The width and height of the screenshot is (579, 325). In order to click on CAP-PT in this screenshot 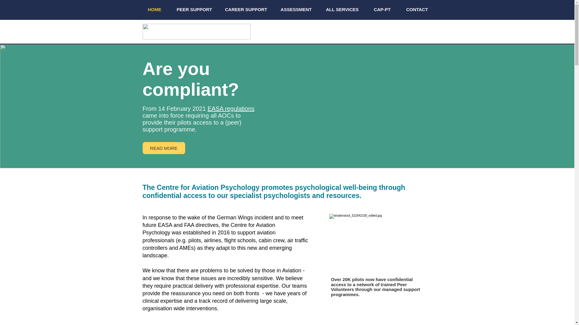, I will do `click(382, 10)`.